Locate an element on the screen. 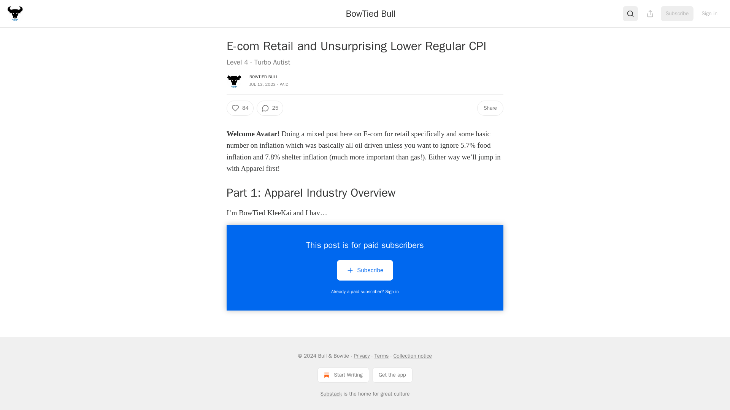 This screenshot has height=410, width=730. Sign in is located at coordinates (709, 14).